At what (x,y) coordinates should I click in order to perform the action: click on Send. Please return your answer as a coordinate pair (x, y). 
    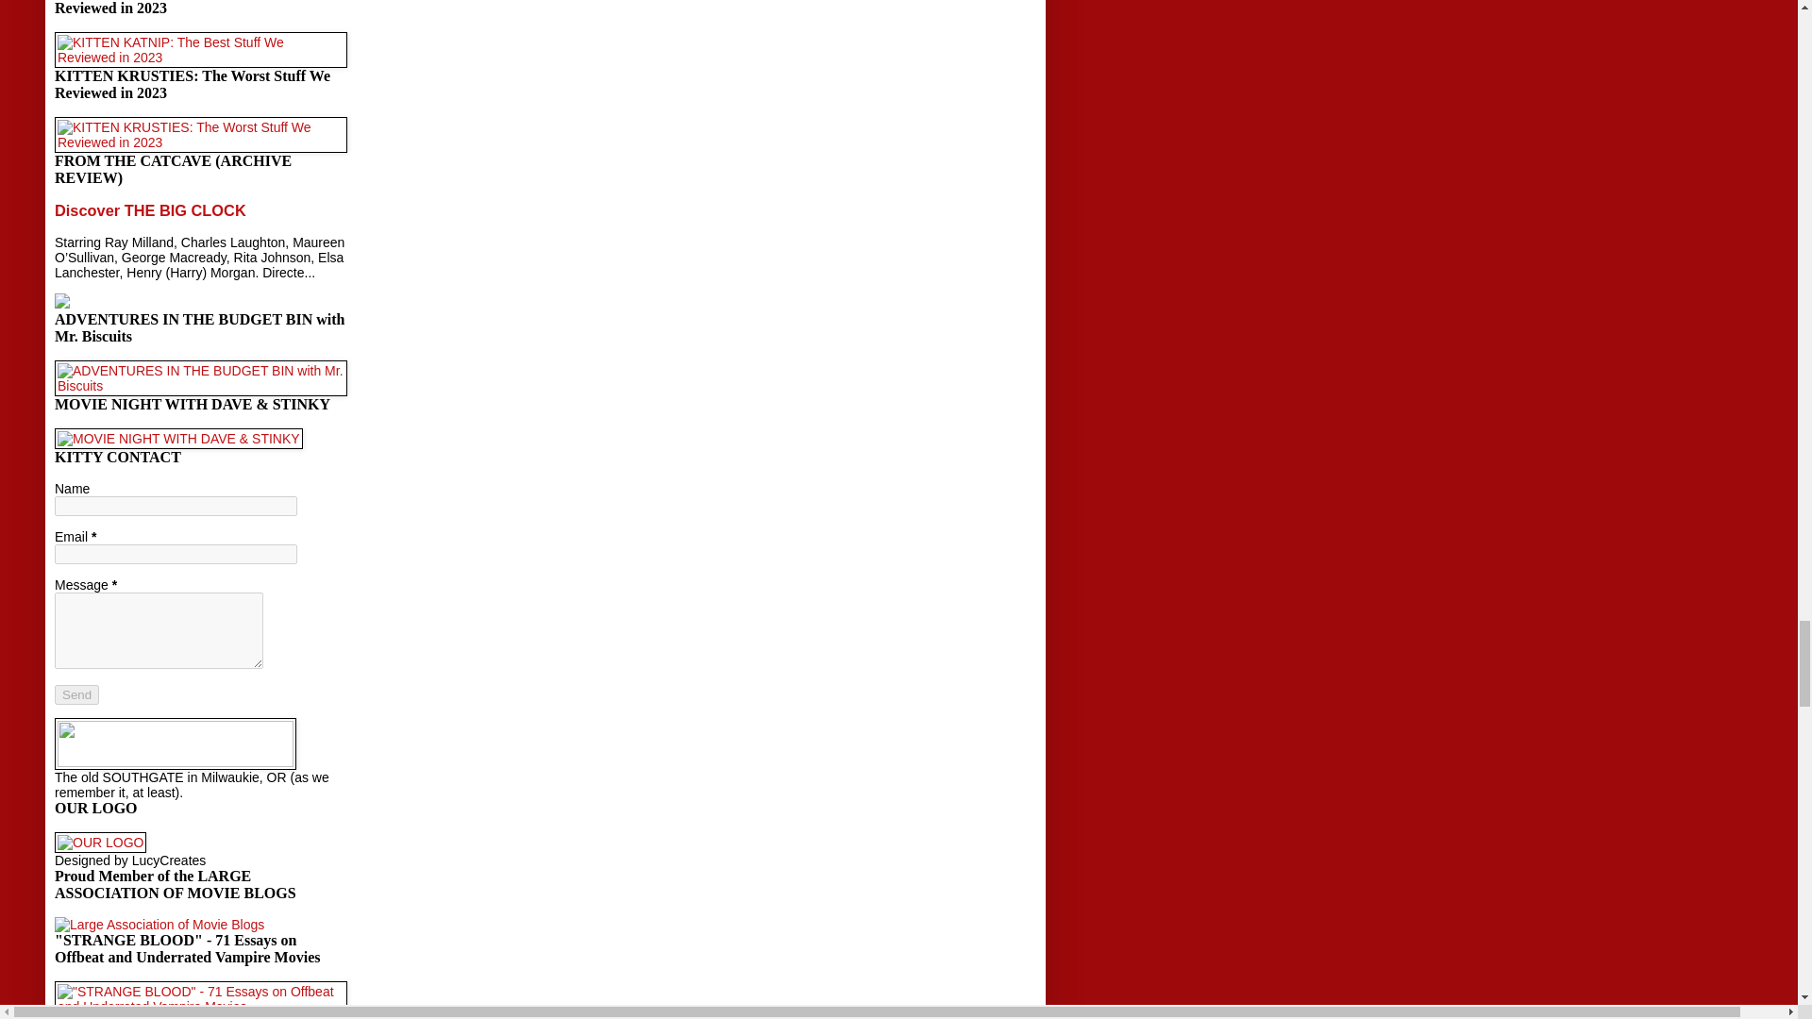
    Looking at the image, I should click on (76, 694).